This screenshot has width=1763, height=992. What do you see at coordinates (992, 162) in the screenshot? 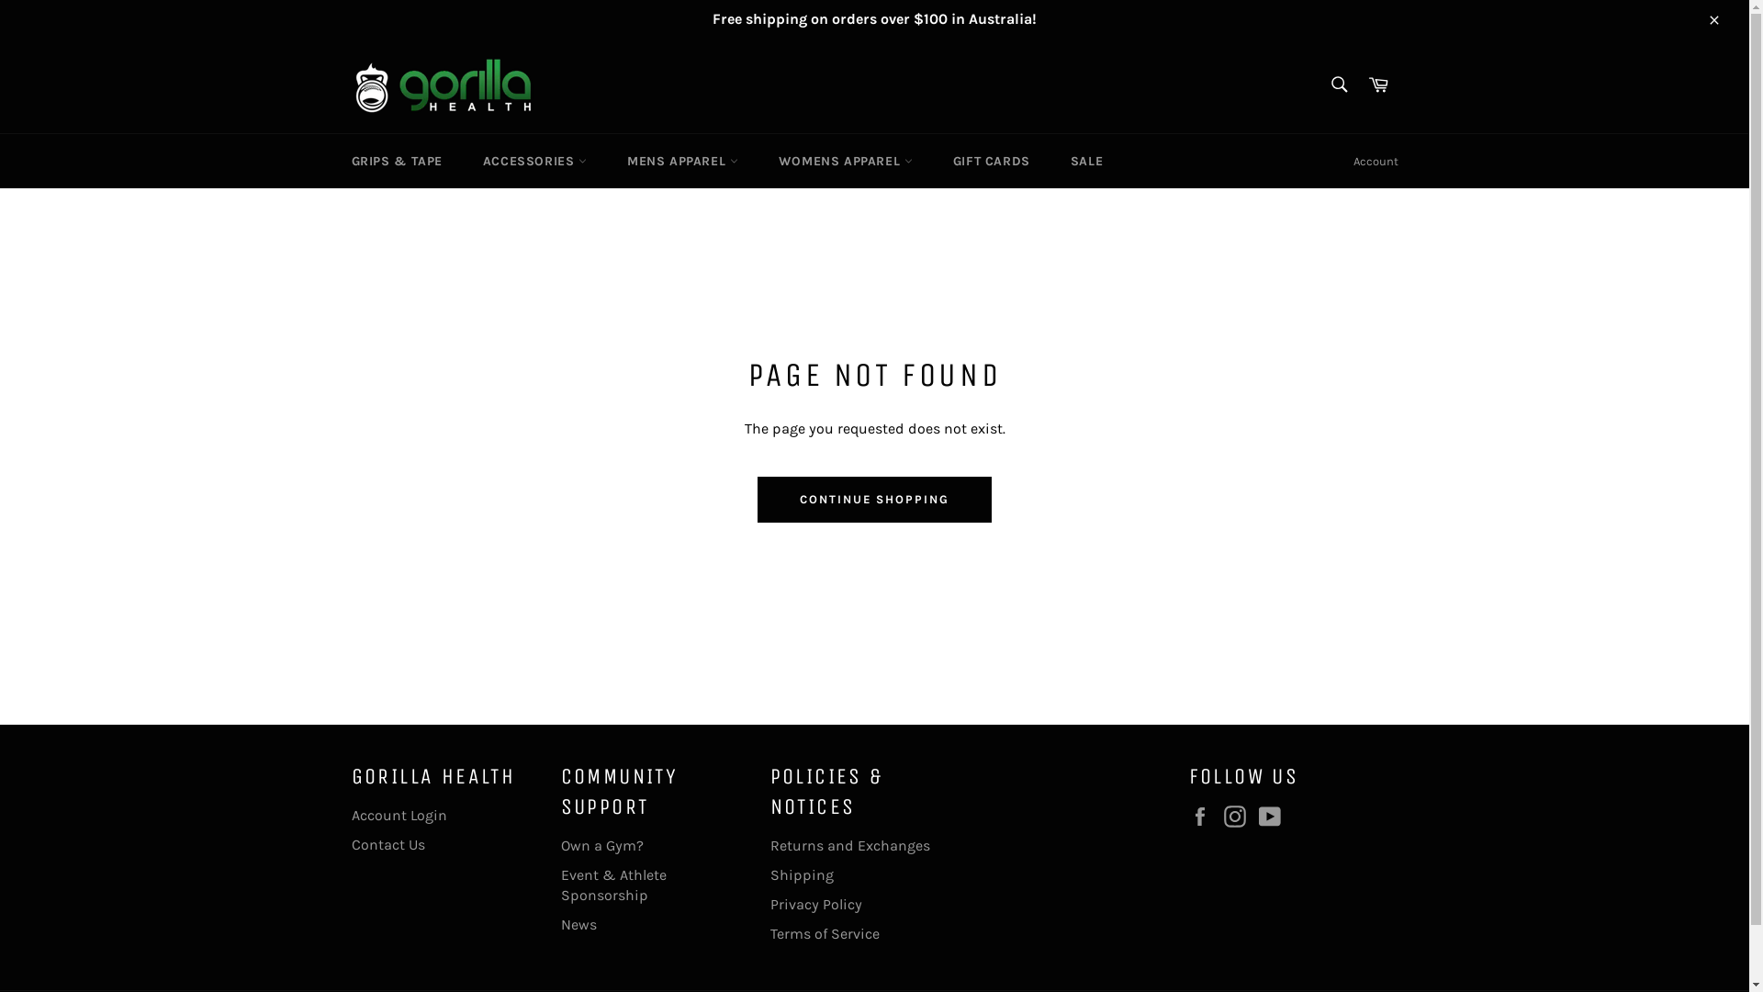
I see `GIFT CARDS` at bounding box center [992, 162].